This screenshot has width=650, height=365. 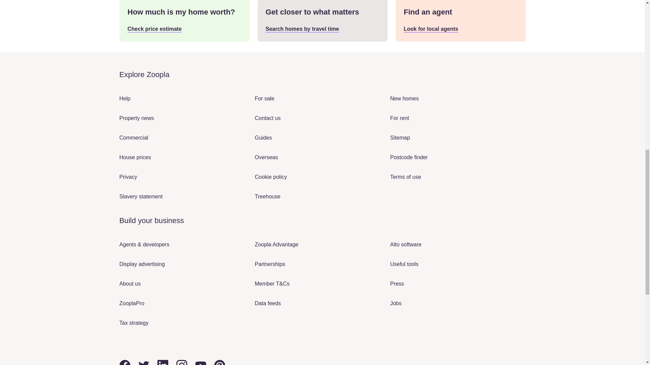 I want to click on Sitemap, so click(x=400, y=137).